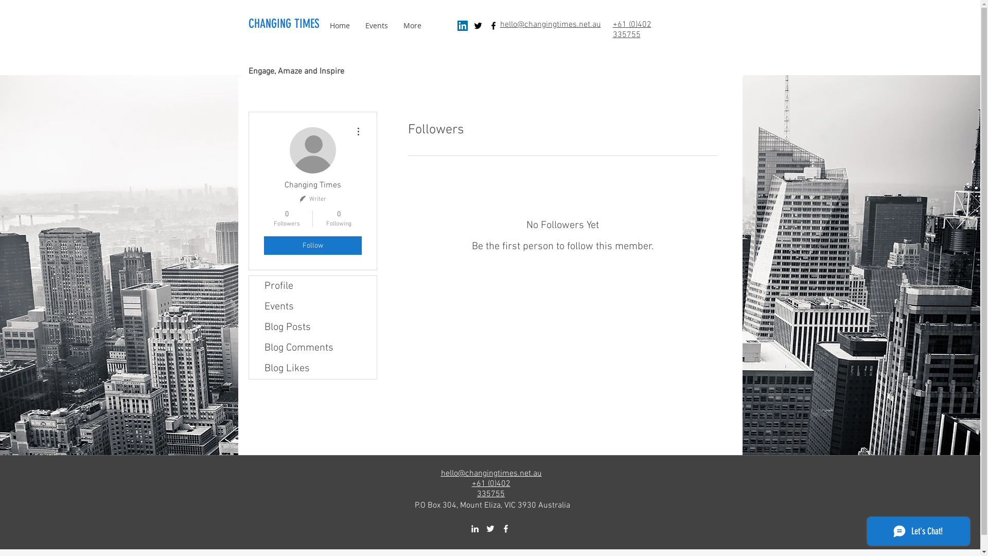 The image size is (988, 556). What do you see at coordinates (491, 474) in the screenshot?
I see `hello@changingtimes.net.au` at bounding box center [491, 474].